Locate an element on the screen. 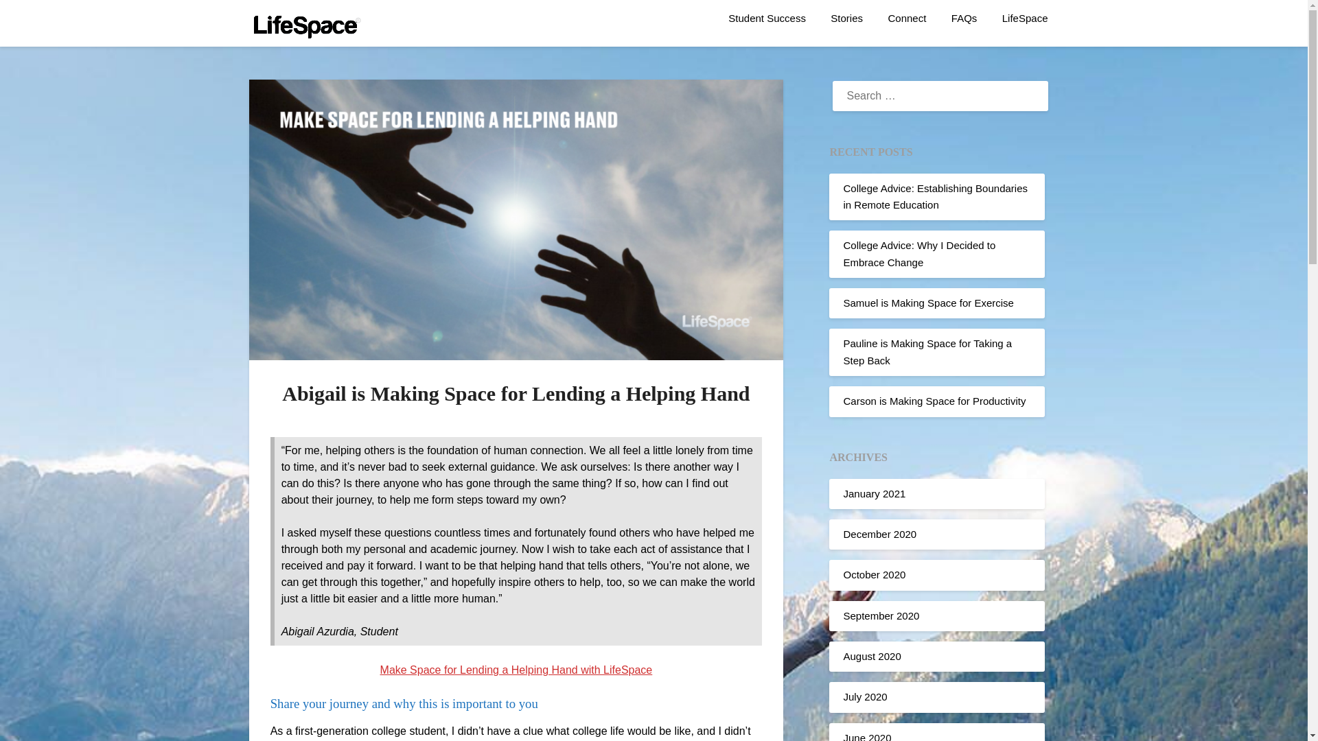 The height and width of the screenshot is (741, 1318). Search is located at coordinates (34, 20).